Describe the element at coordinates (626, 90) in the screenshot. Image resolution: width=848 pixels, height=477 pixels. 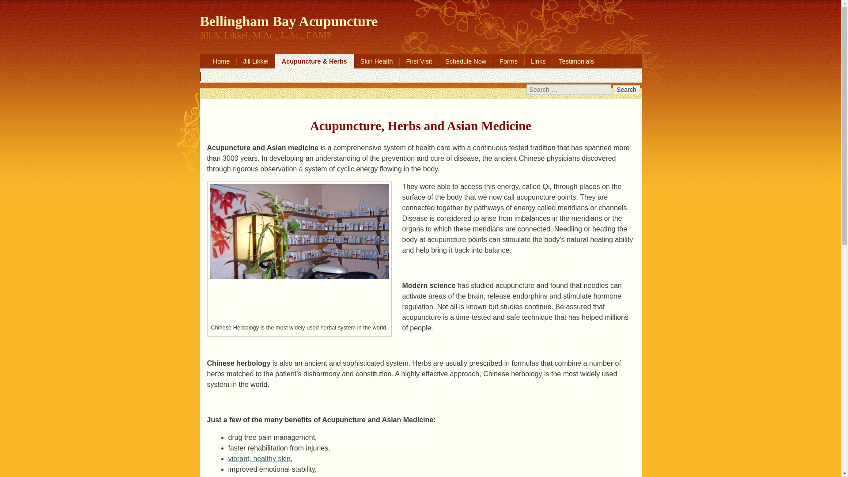
I see `Search` at that location.